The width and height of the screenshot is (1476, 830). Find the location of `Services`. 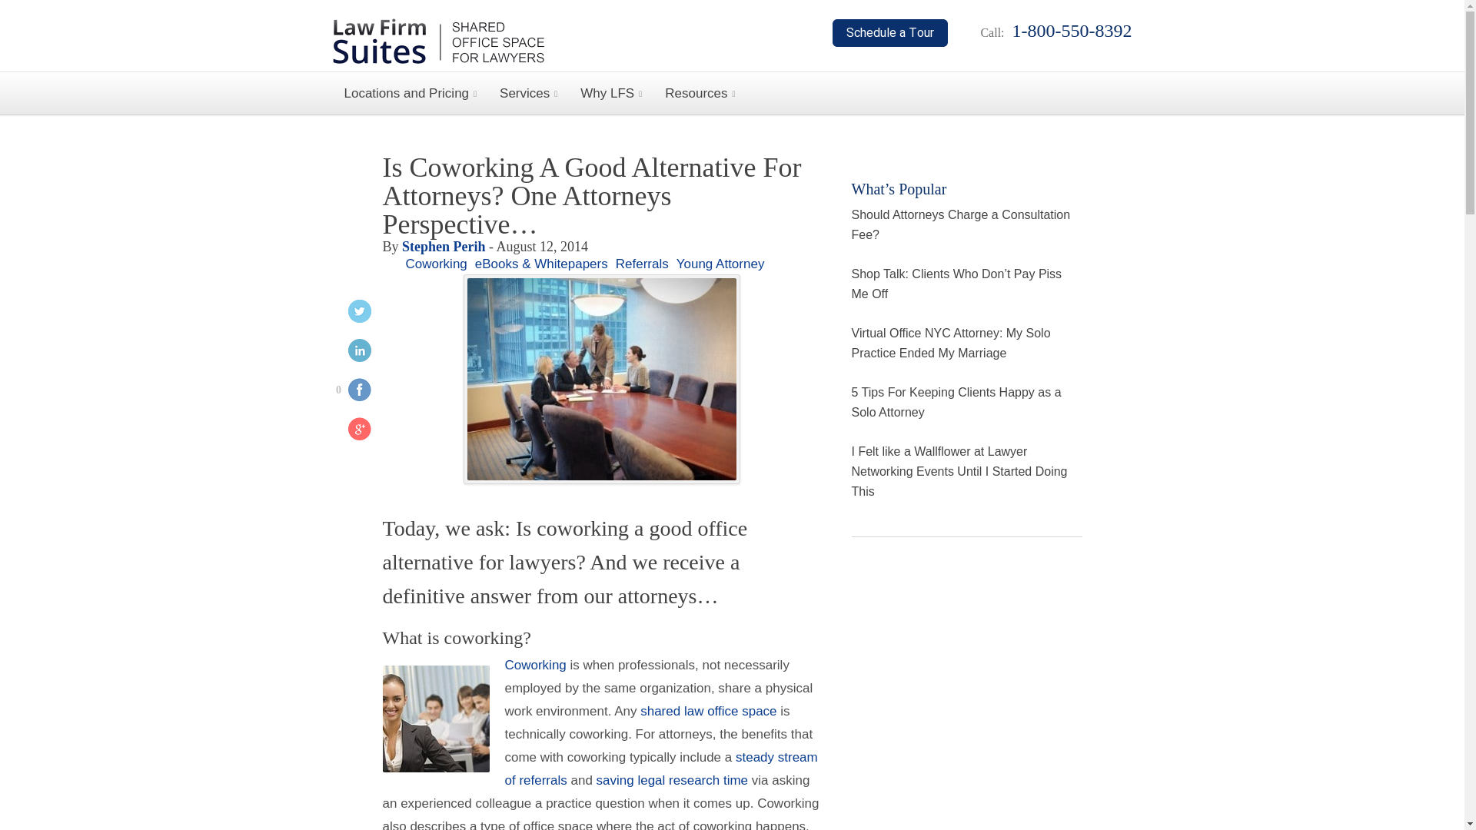

Services is located at coordinates (528, 93).